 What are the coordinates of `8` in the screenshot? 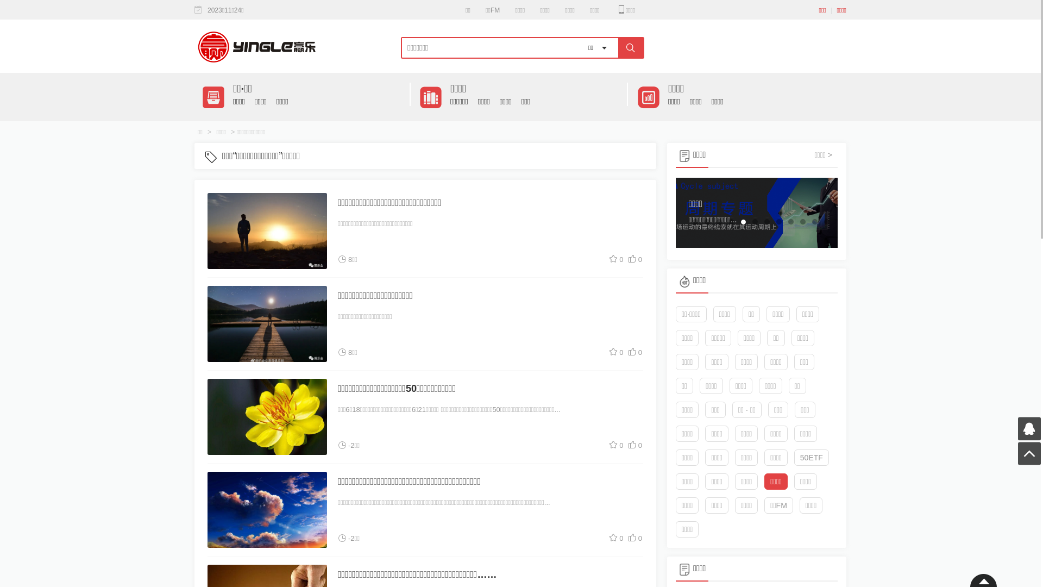 It's located at (779, 222).